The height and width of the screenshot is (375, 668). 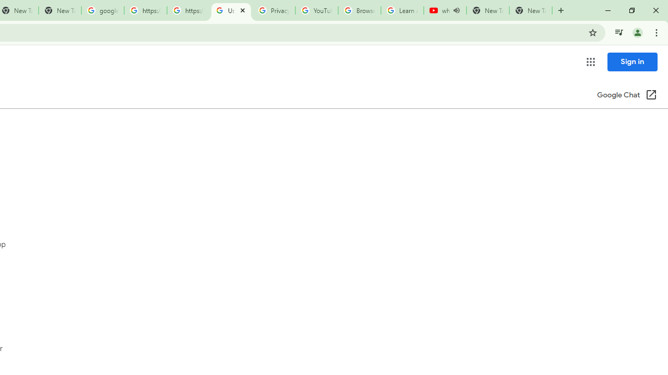 What do you see at coordinates (359, 10) in the screenshot?
I see `Browse Chrome as a guest - Computer - Google Chrome Help` at bounding box center [359, 10].